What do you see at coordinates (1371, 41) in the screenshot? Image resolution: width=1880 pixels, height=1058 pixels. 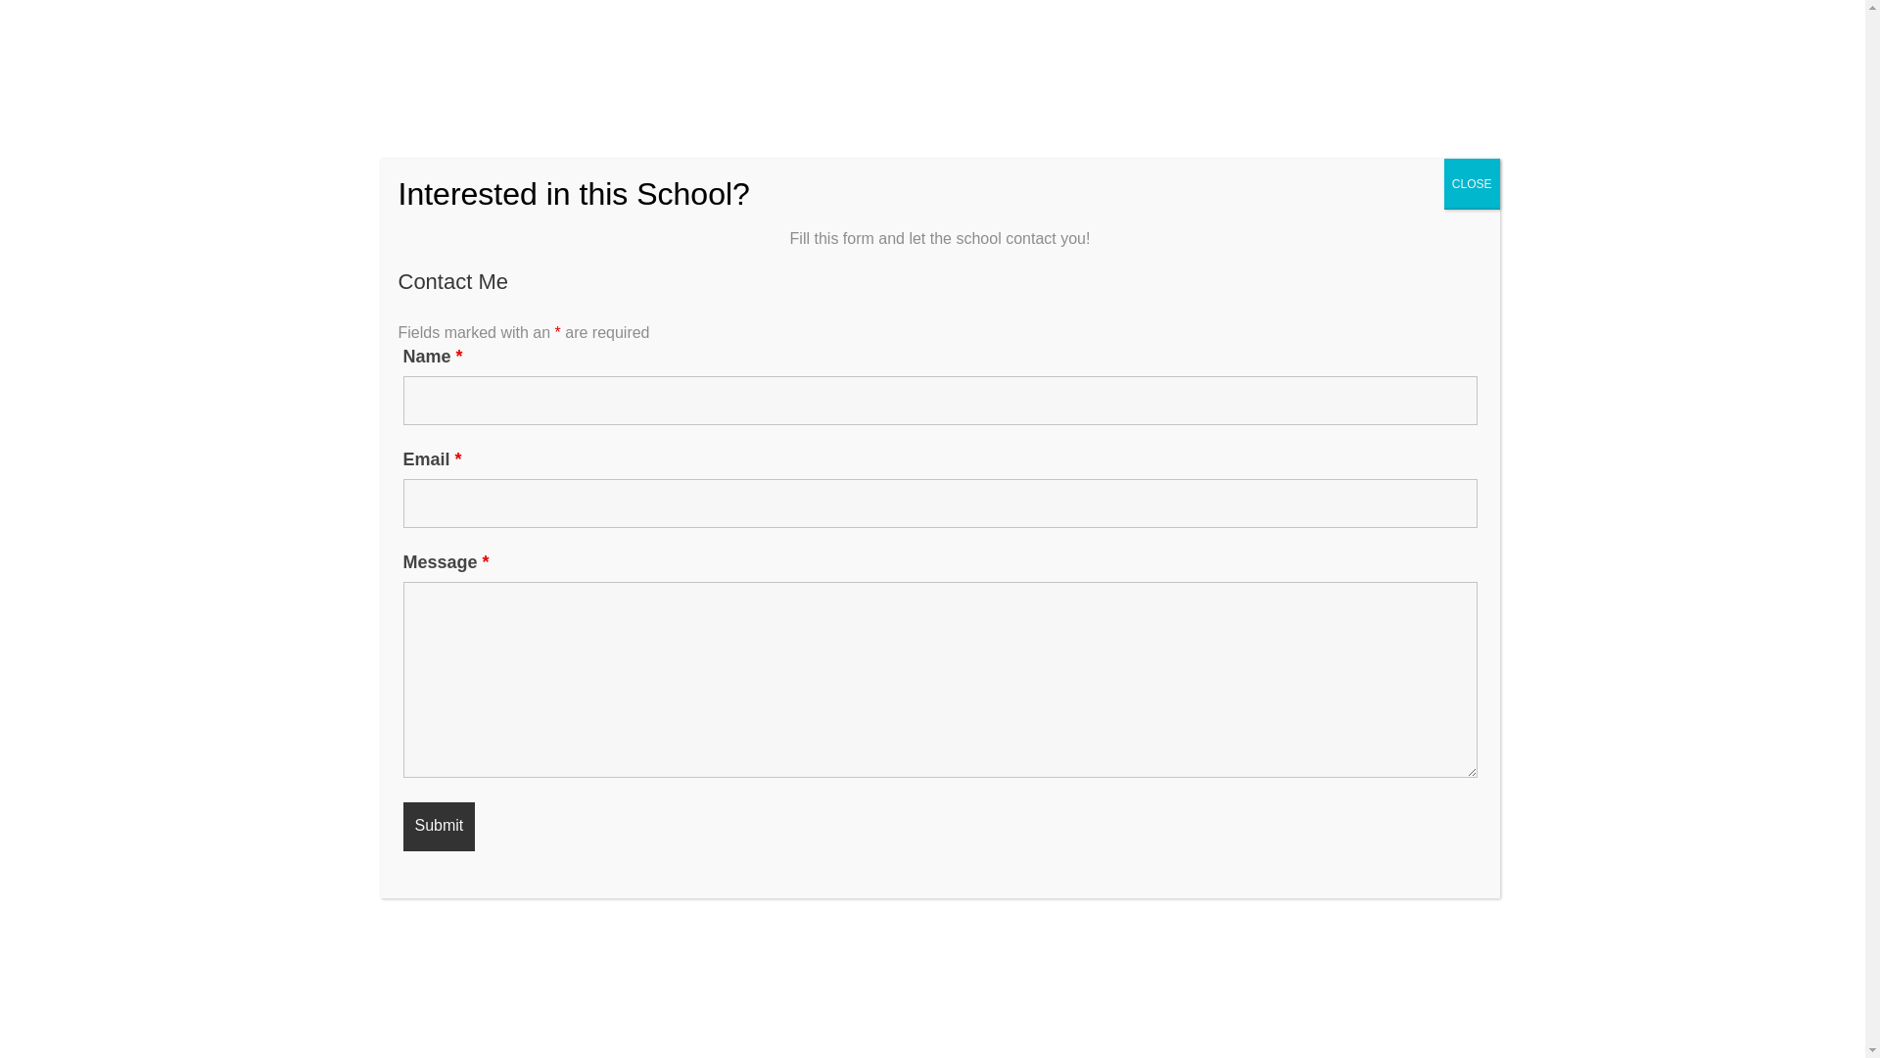 I see `BLOG` at bounding box center [1371, 41].